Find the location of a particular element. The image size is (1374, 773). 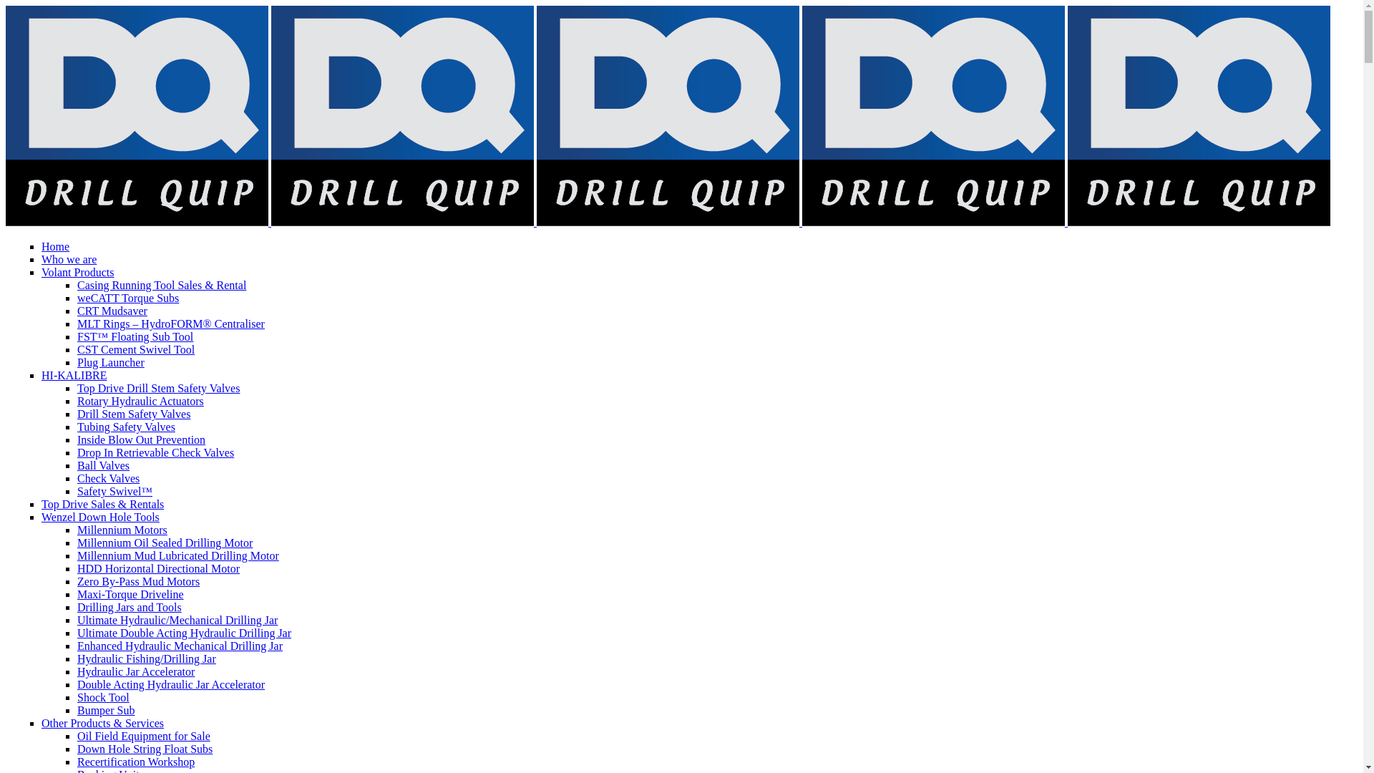

HDD Horizontal Directional Motor is located at coordinates (159, 568).